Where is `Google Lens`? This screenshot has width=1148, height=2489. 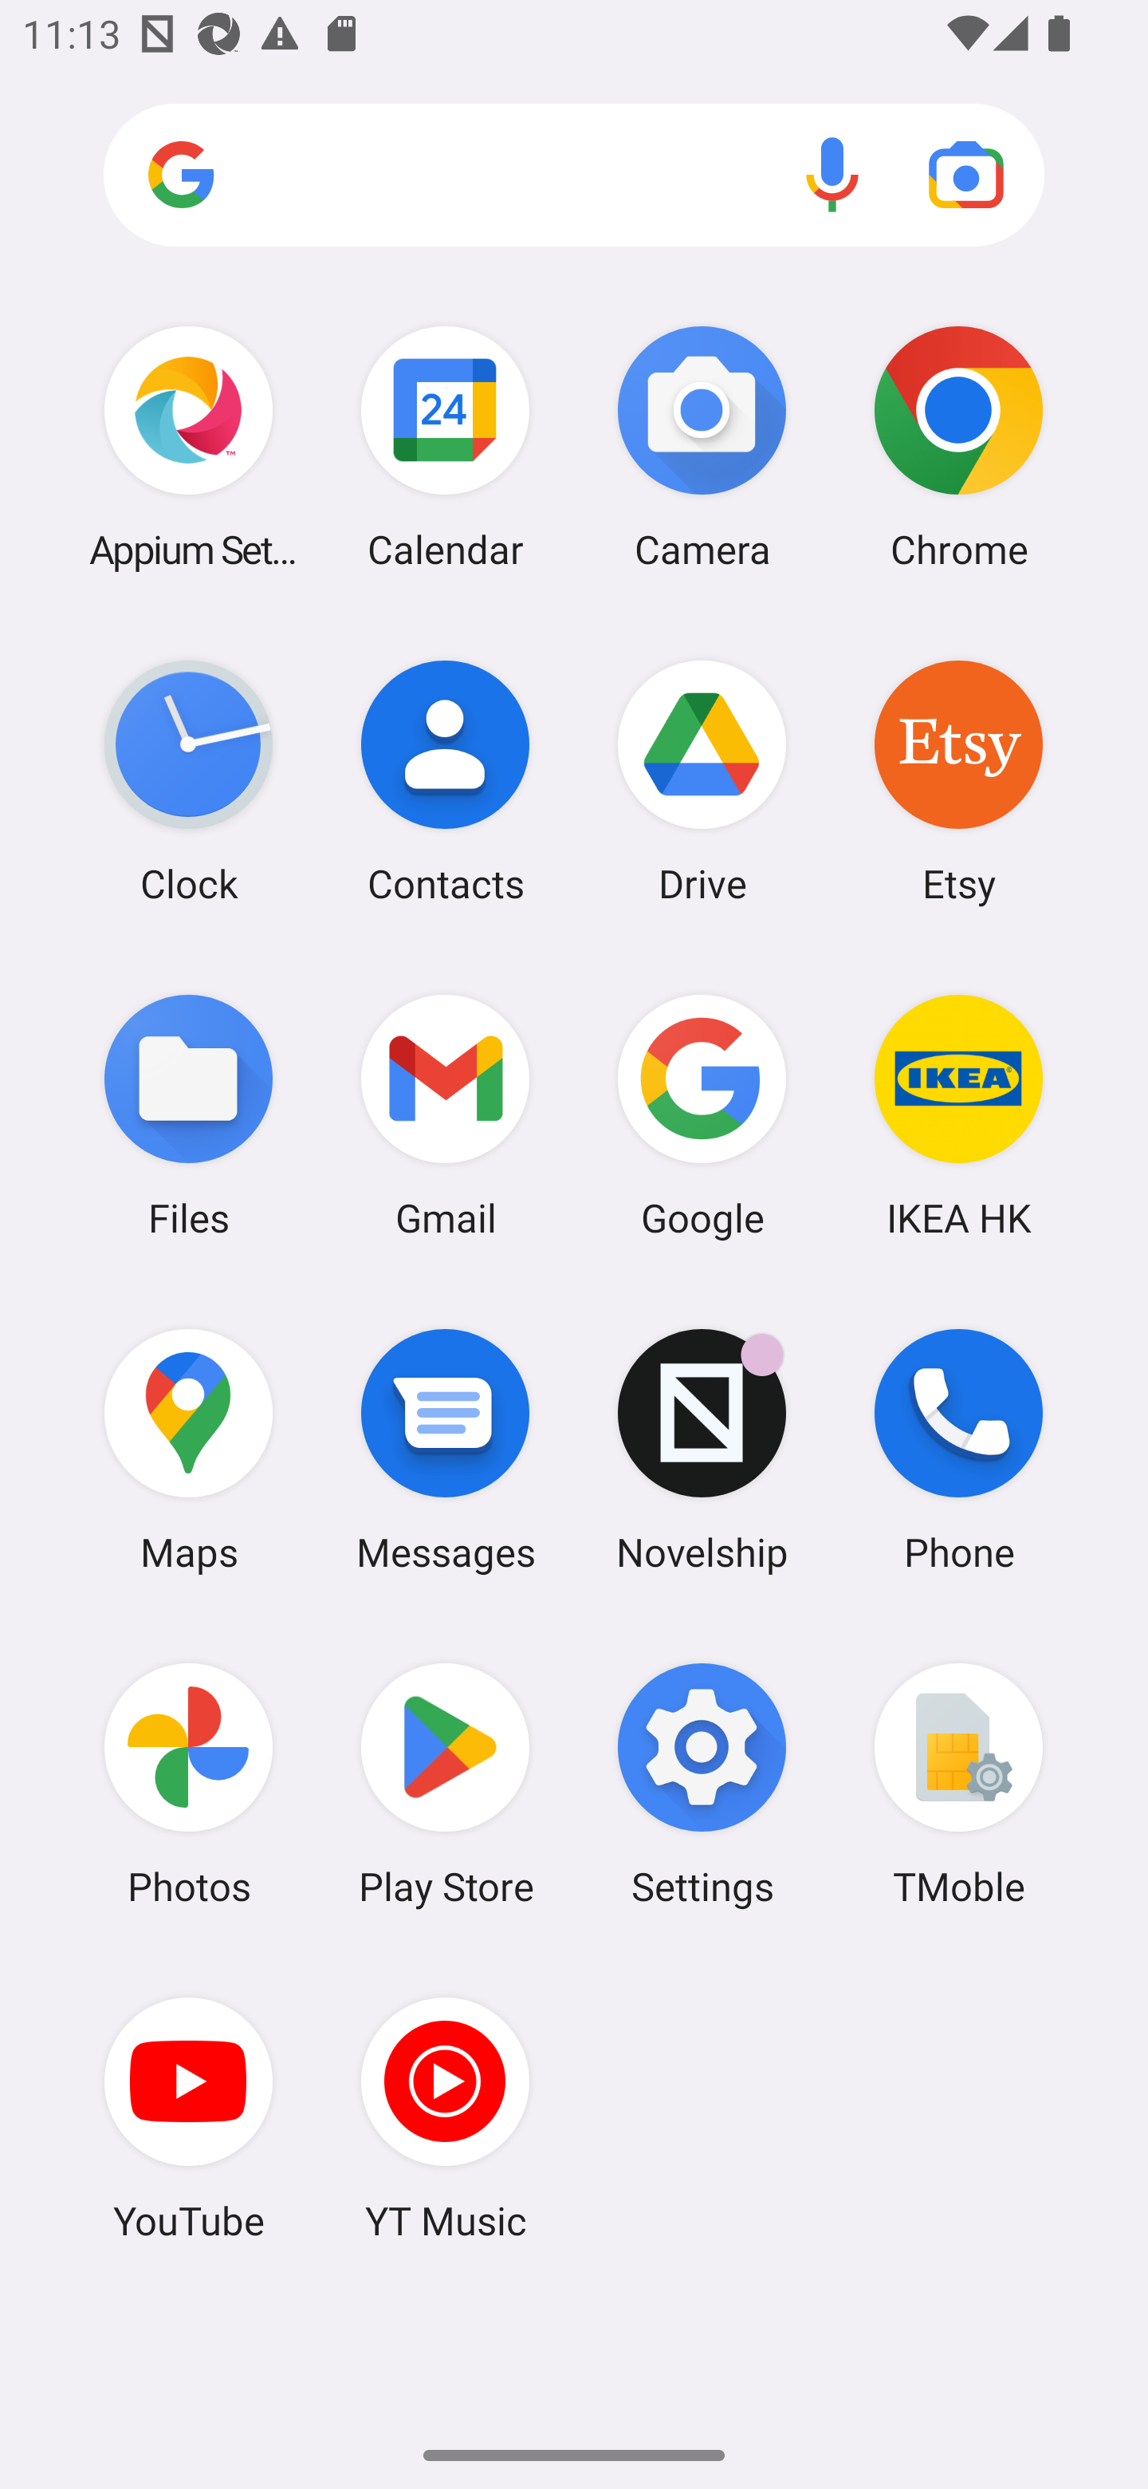
Google Lens is located at coordinates (966, 174).